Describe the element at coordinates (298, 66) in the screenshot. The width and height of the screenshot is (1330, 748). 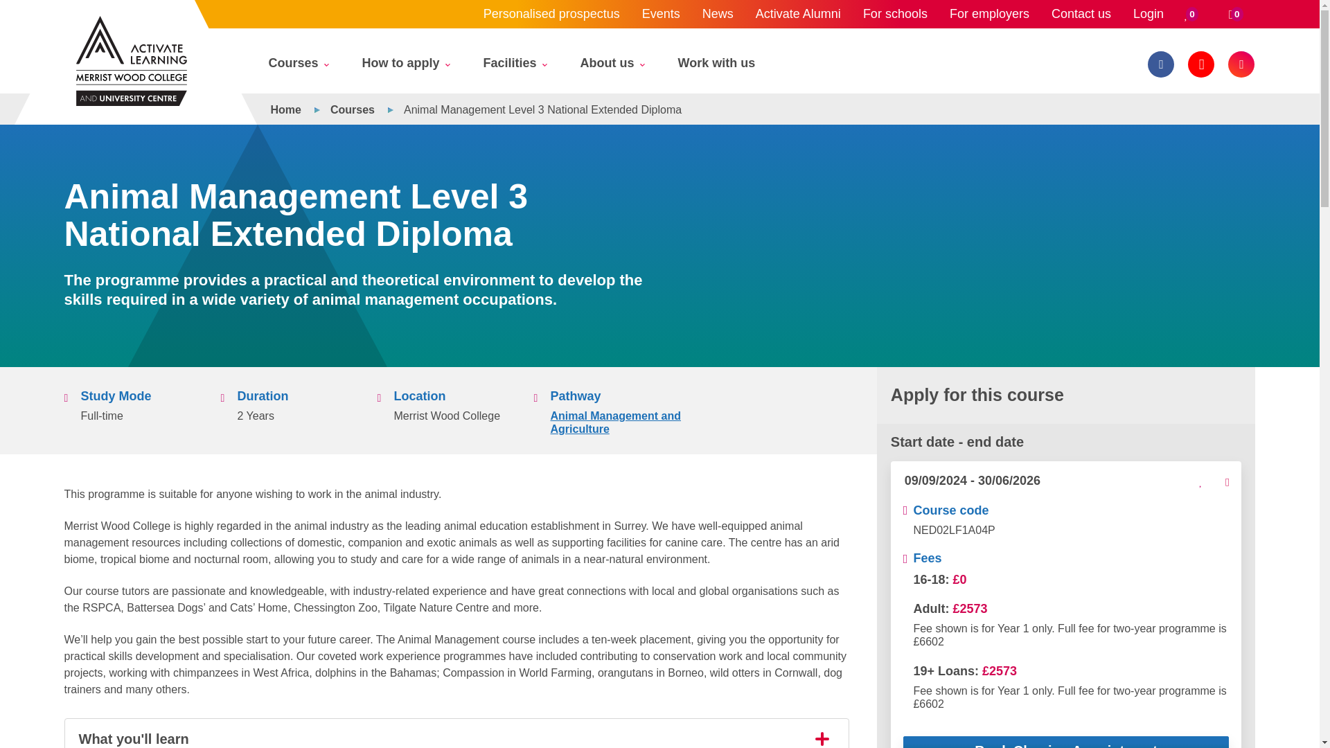
I see `Courses` at that location.